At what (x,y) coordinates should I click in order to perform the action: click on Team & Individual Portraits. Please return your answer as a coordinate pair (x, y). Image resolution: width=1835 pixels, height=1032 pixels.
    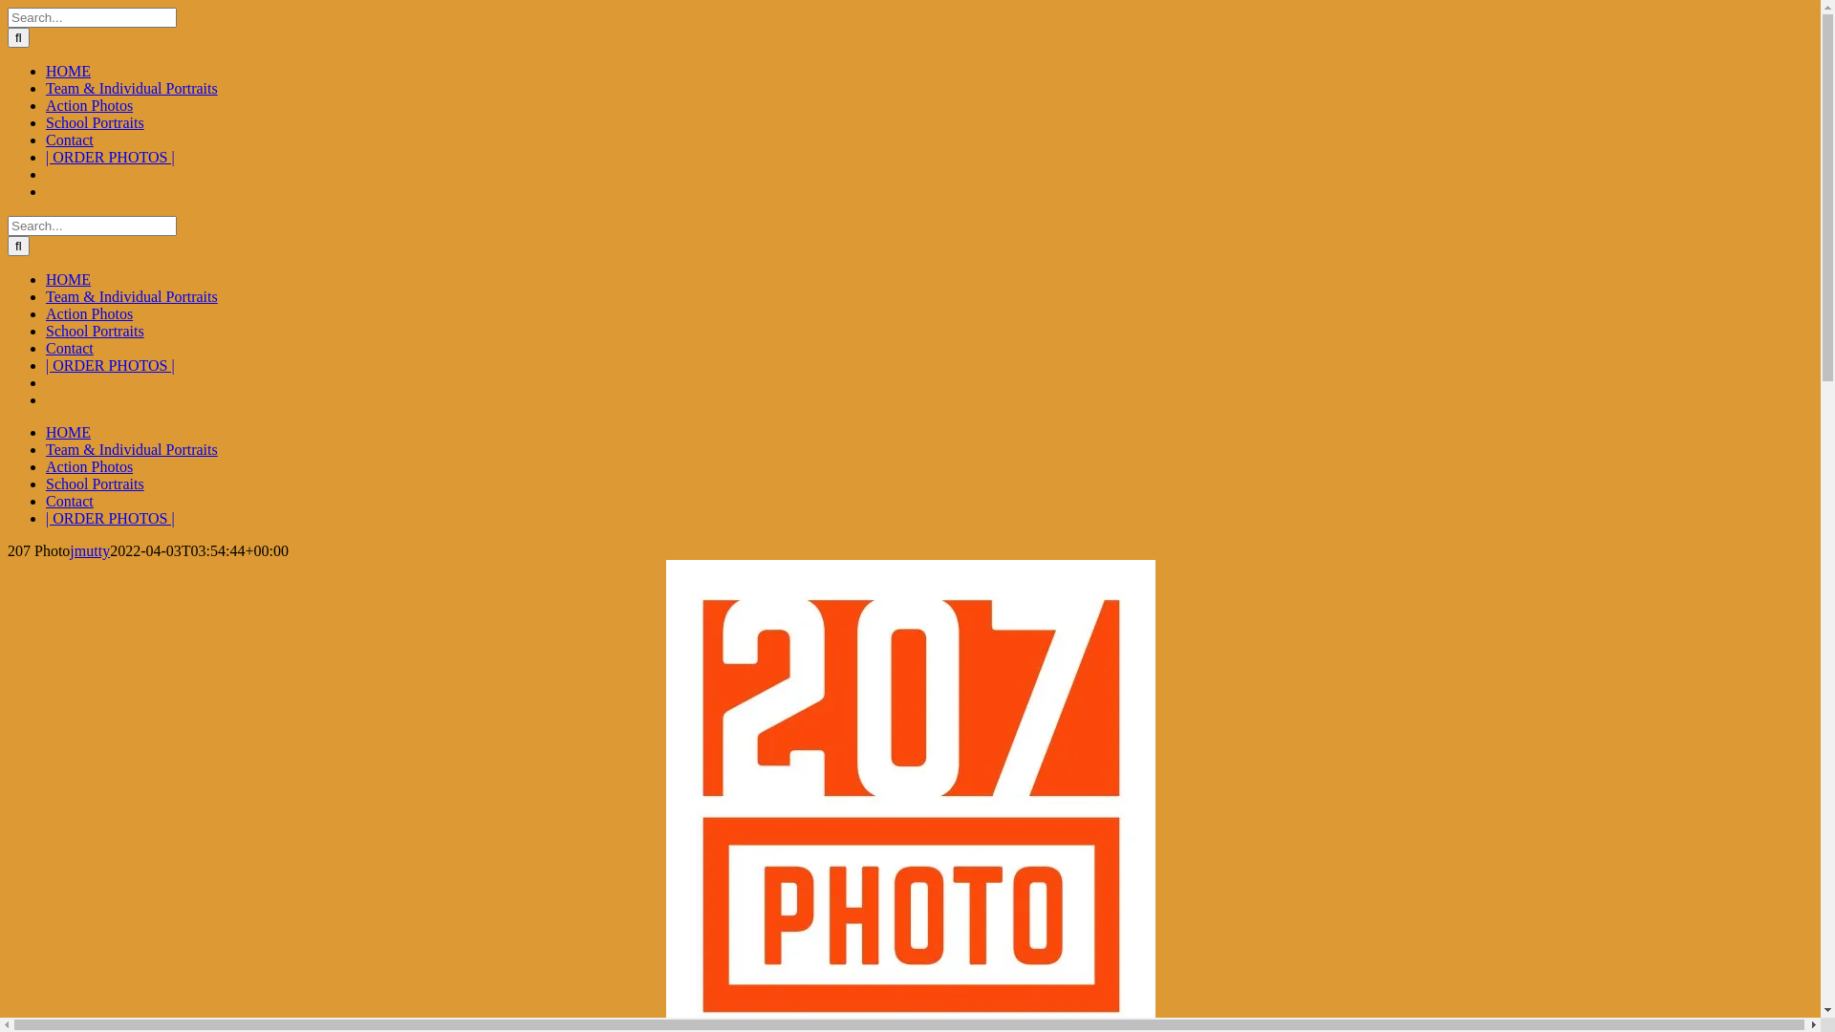
    Looking at the image, I should click on (132, 296).